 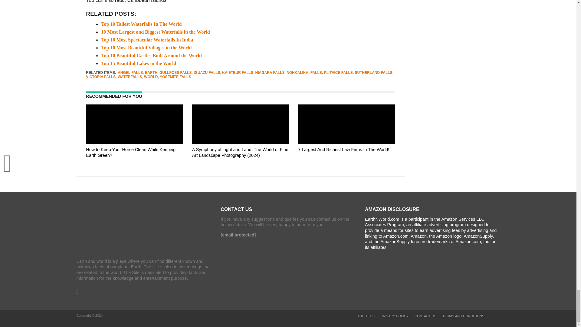 I want to click on How to Keep Your Horse Clean While Keeping Earth Green?, so click(x=134, y=161).